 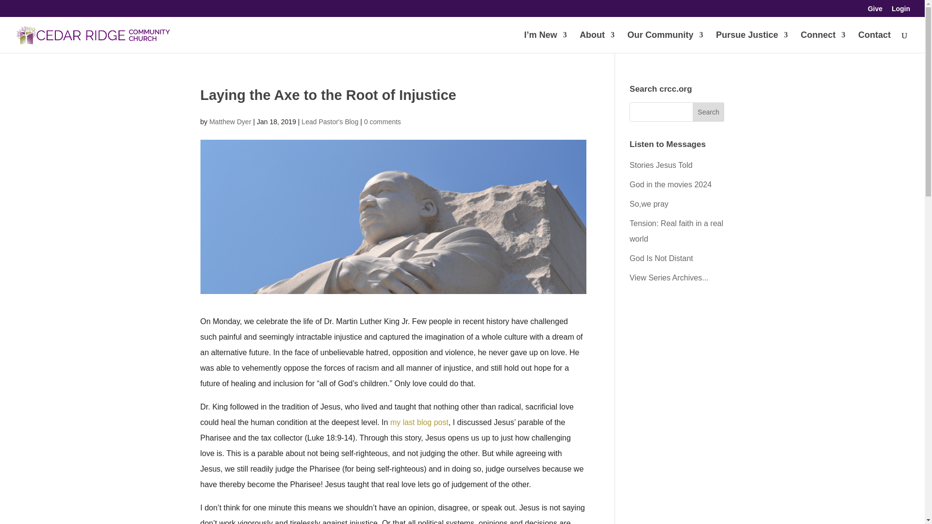 I want to click on Our Community, so click(x=665, y=42).